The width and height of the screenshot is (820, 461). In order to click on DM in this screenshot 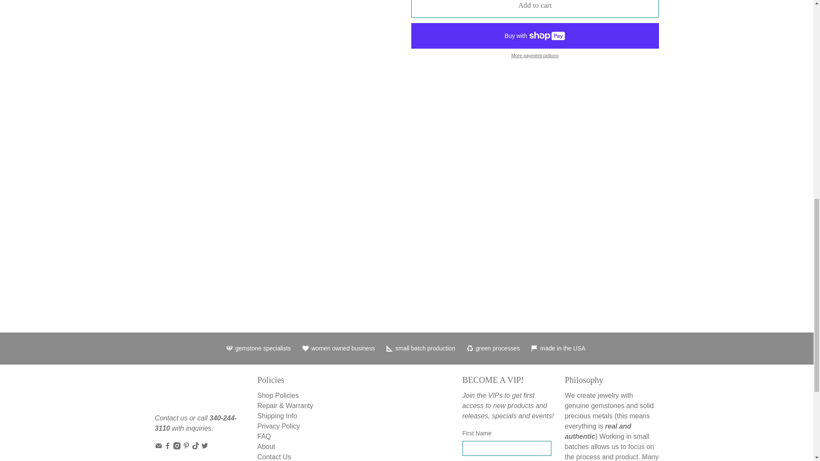, I will do `click(717, 119)`.